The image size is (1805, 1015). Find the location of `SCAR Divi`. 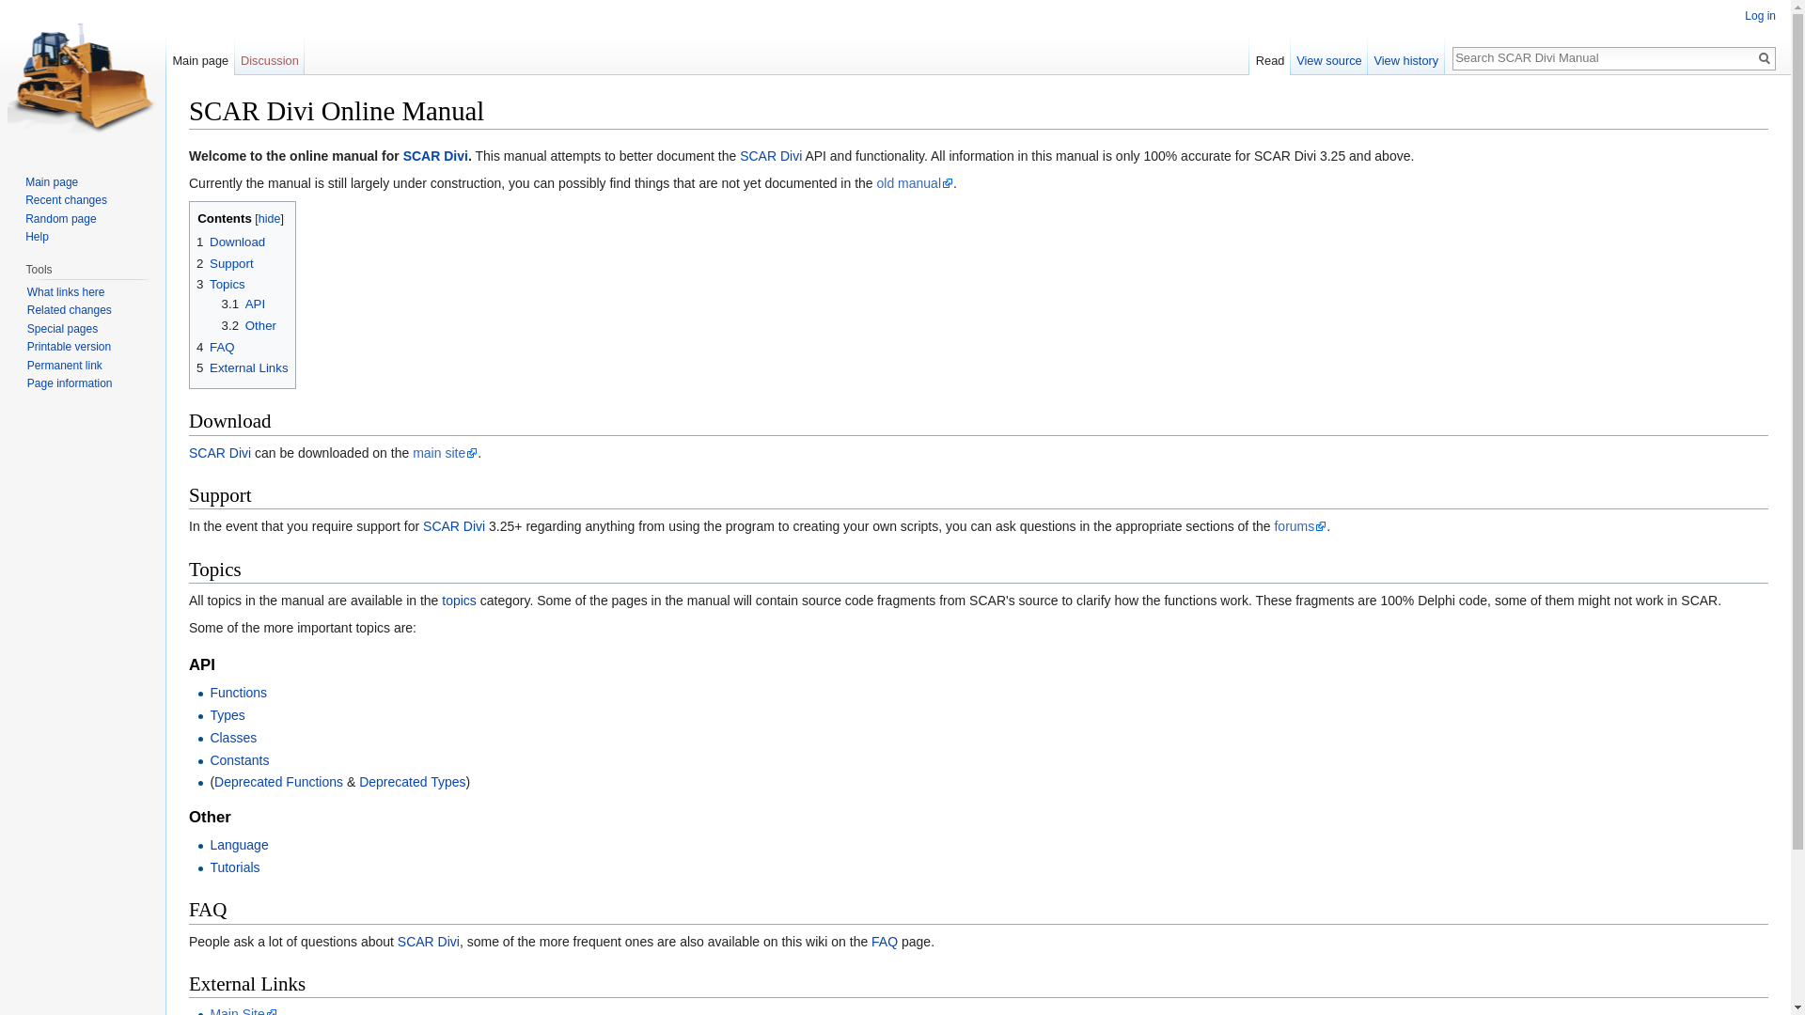

SCAR Divi is located at coordinates (453, 526).